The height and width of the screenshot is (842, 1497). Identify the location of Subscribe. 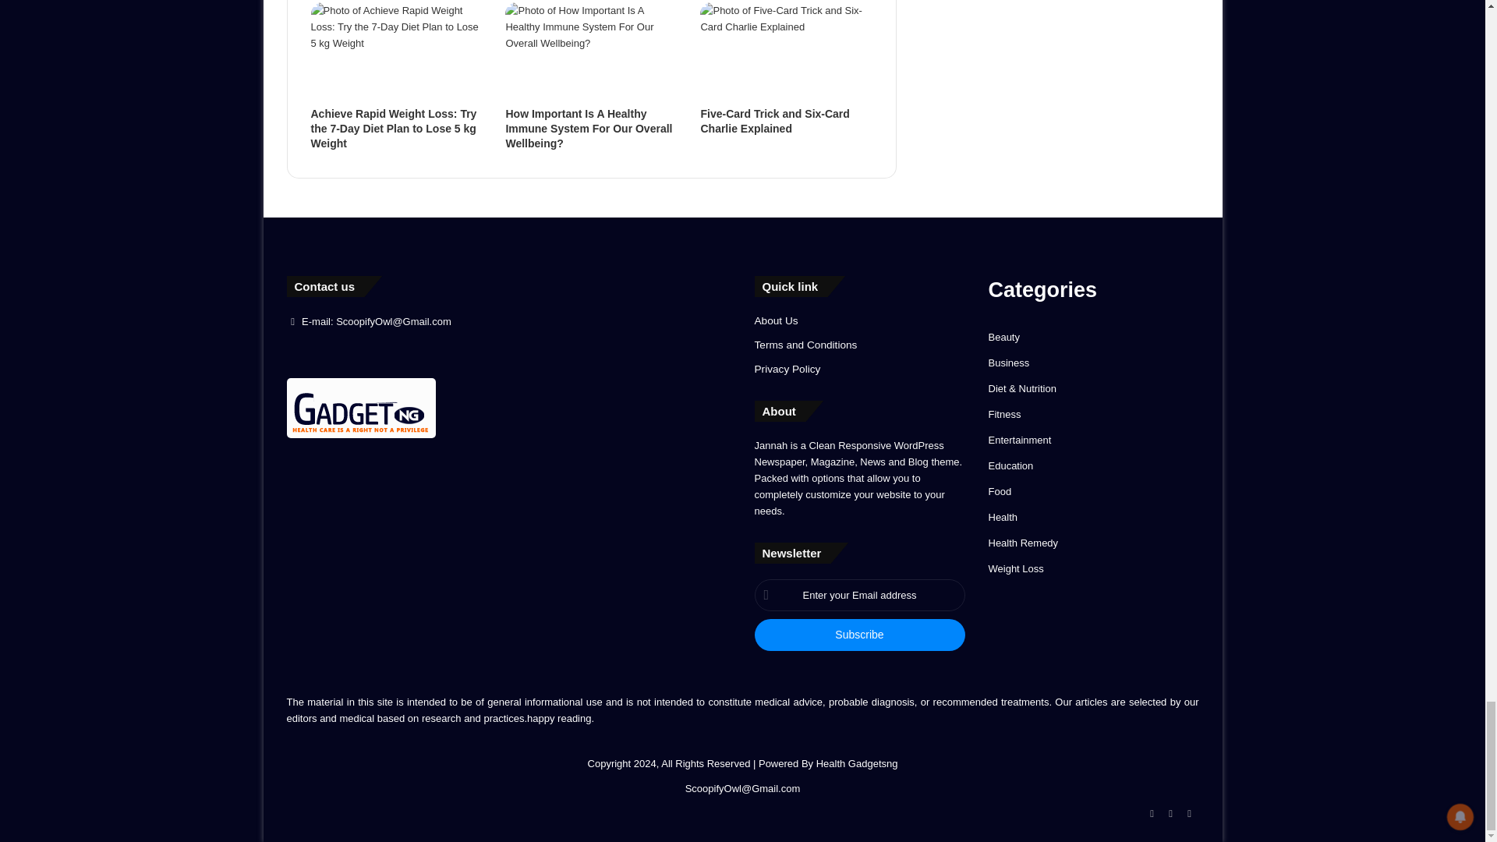
(859, 635).